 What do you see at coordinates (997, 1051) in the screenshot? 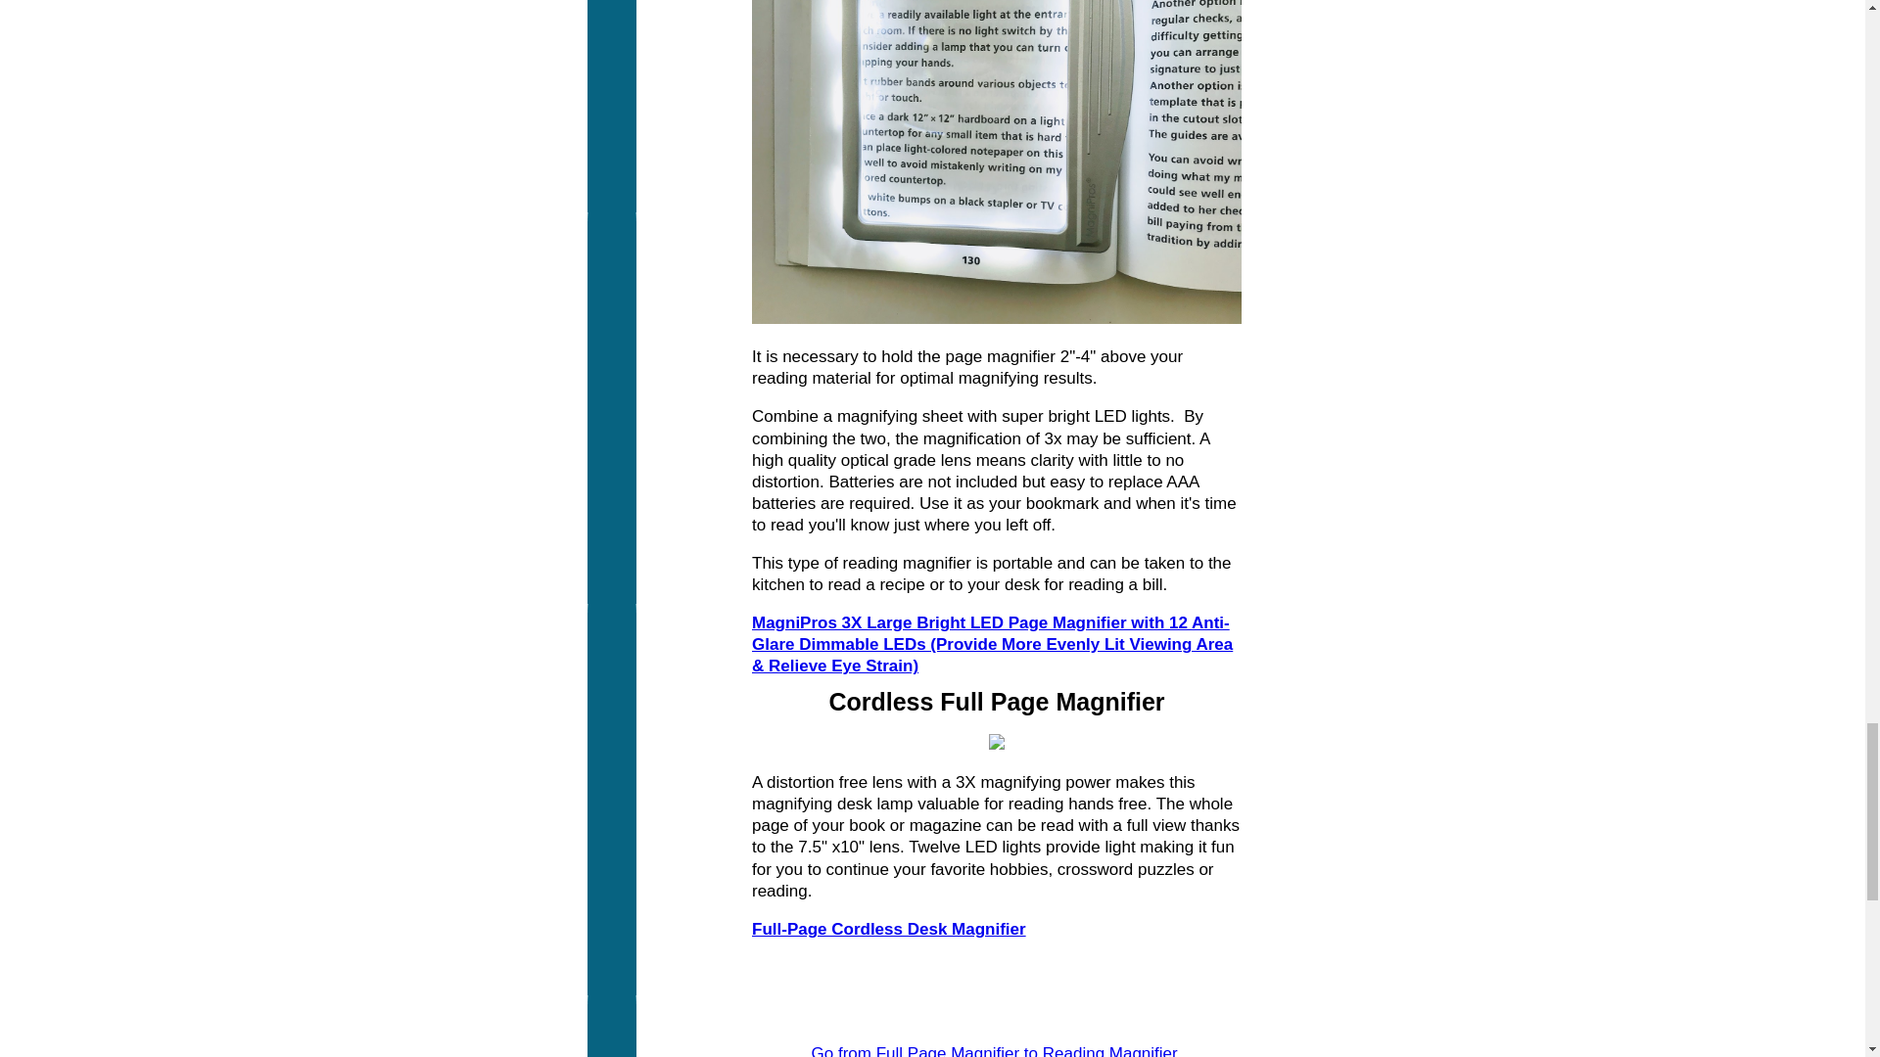
I see `Go from Full Page Magnifier to Reading Magnifier ` at bounding box center [997, 1051].